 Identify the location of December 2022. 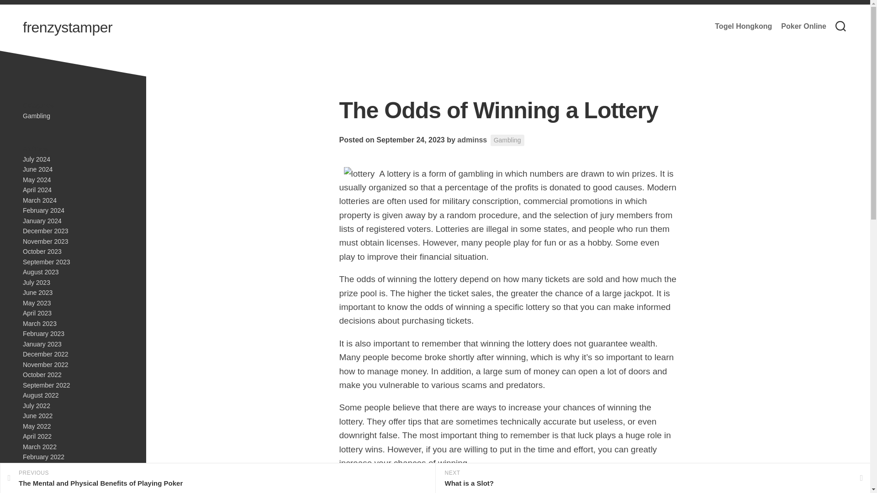
(43, 210).